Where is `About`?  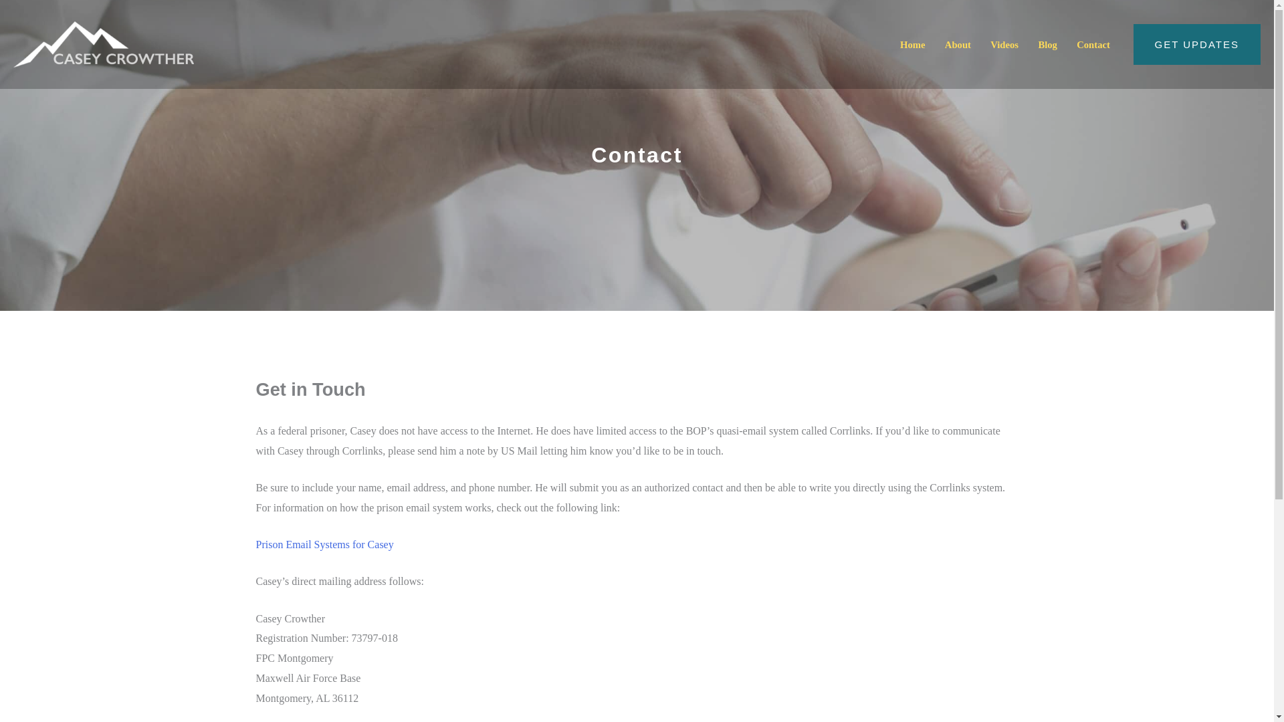 About is located at coordinates (958, 44).